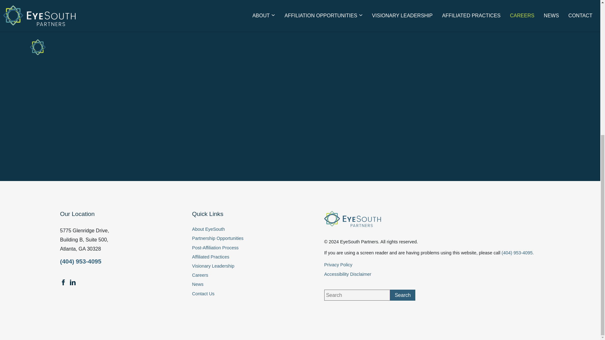  I want to click on Post-Affiliation Process, so click(240, 248).